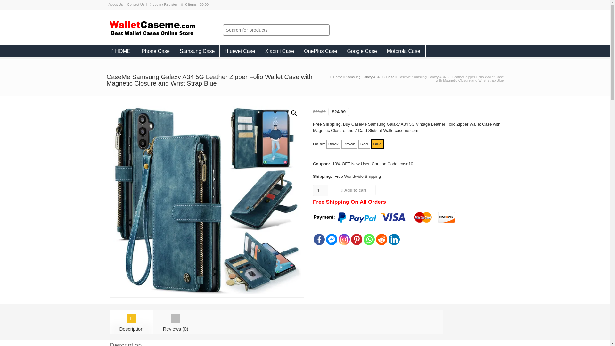 The image size is (615, 346). What do you see at coordinates (381, 239) in the screenshot?
I see `Reddit` at bounding box center [381, 239].